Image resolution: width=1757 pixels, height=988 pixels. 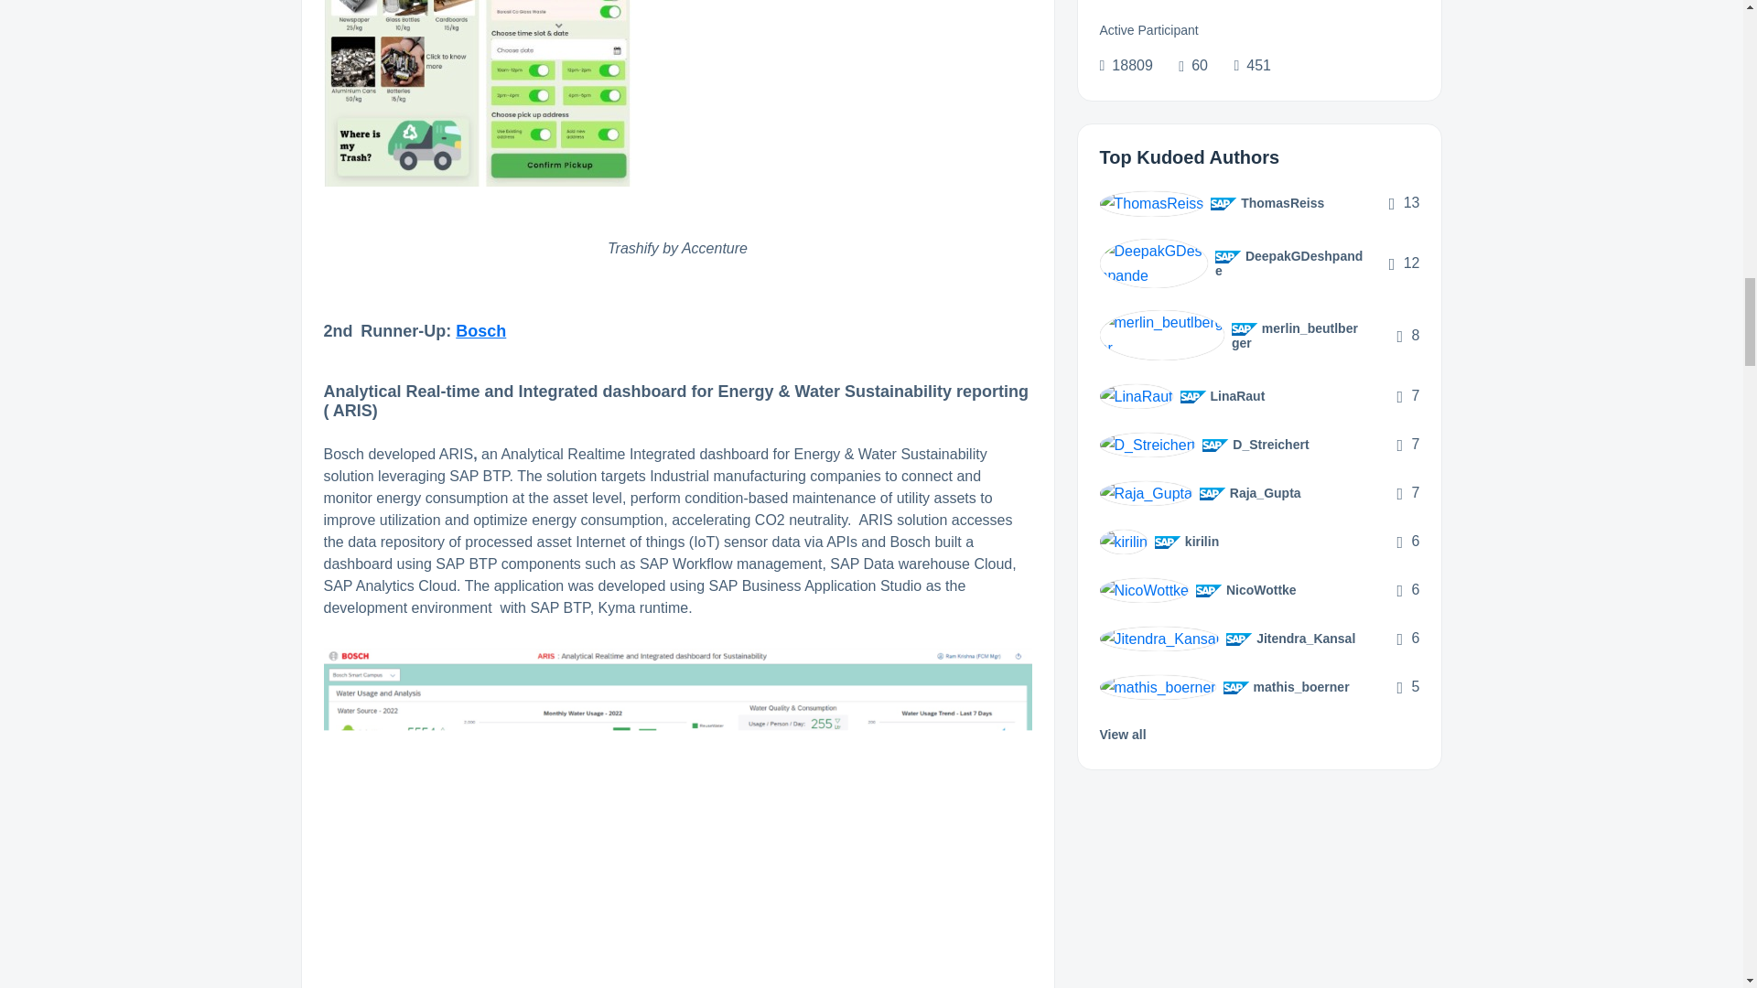 I want to click on Bosch, so click(x=480, y=331).